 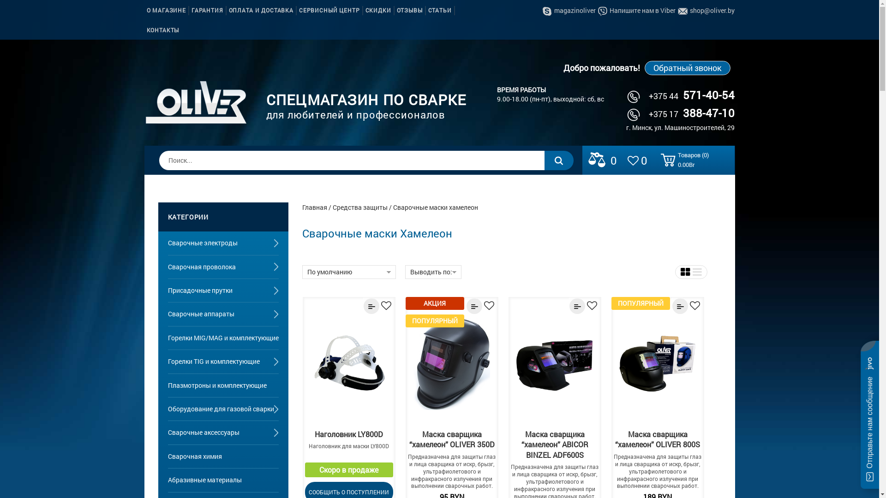 What do you see at coordinates (603, 160) in the screenshot?
I see `0` at bounding box center [603, 160].